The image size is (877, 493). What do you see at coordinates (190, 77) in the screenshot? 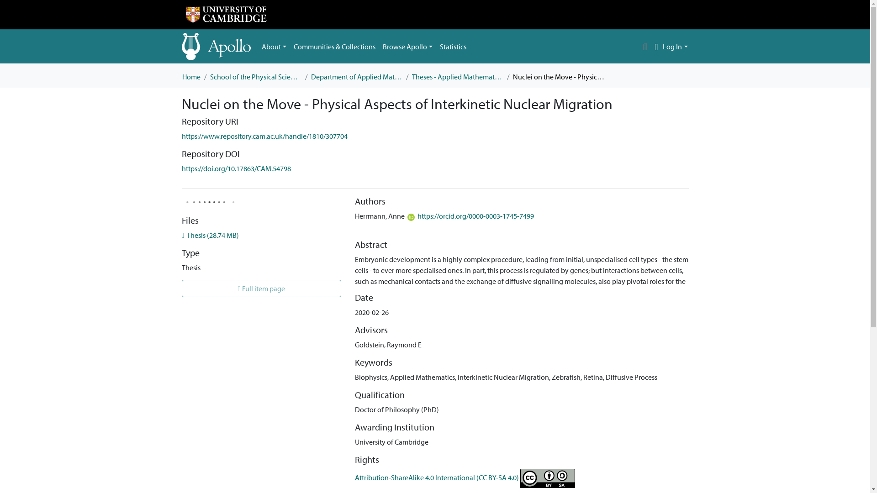
I see `Home` at bounding box center [190, 77].